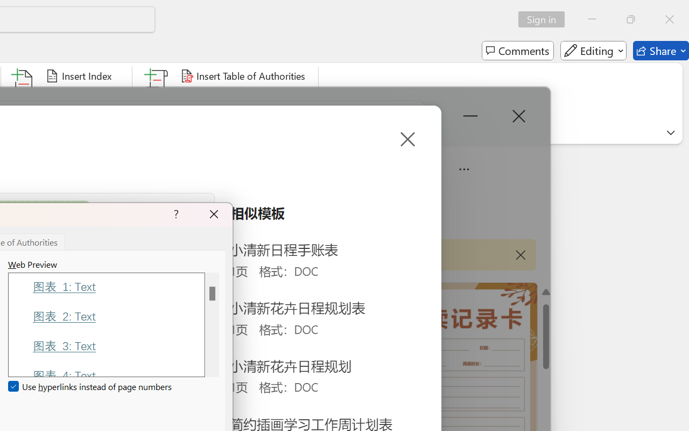 Image resolution: width=689 pixels, height=431 pixels. Describe the element at coordinates (212, 324) in the screenshot. I see `Web Preview` at that location.